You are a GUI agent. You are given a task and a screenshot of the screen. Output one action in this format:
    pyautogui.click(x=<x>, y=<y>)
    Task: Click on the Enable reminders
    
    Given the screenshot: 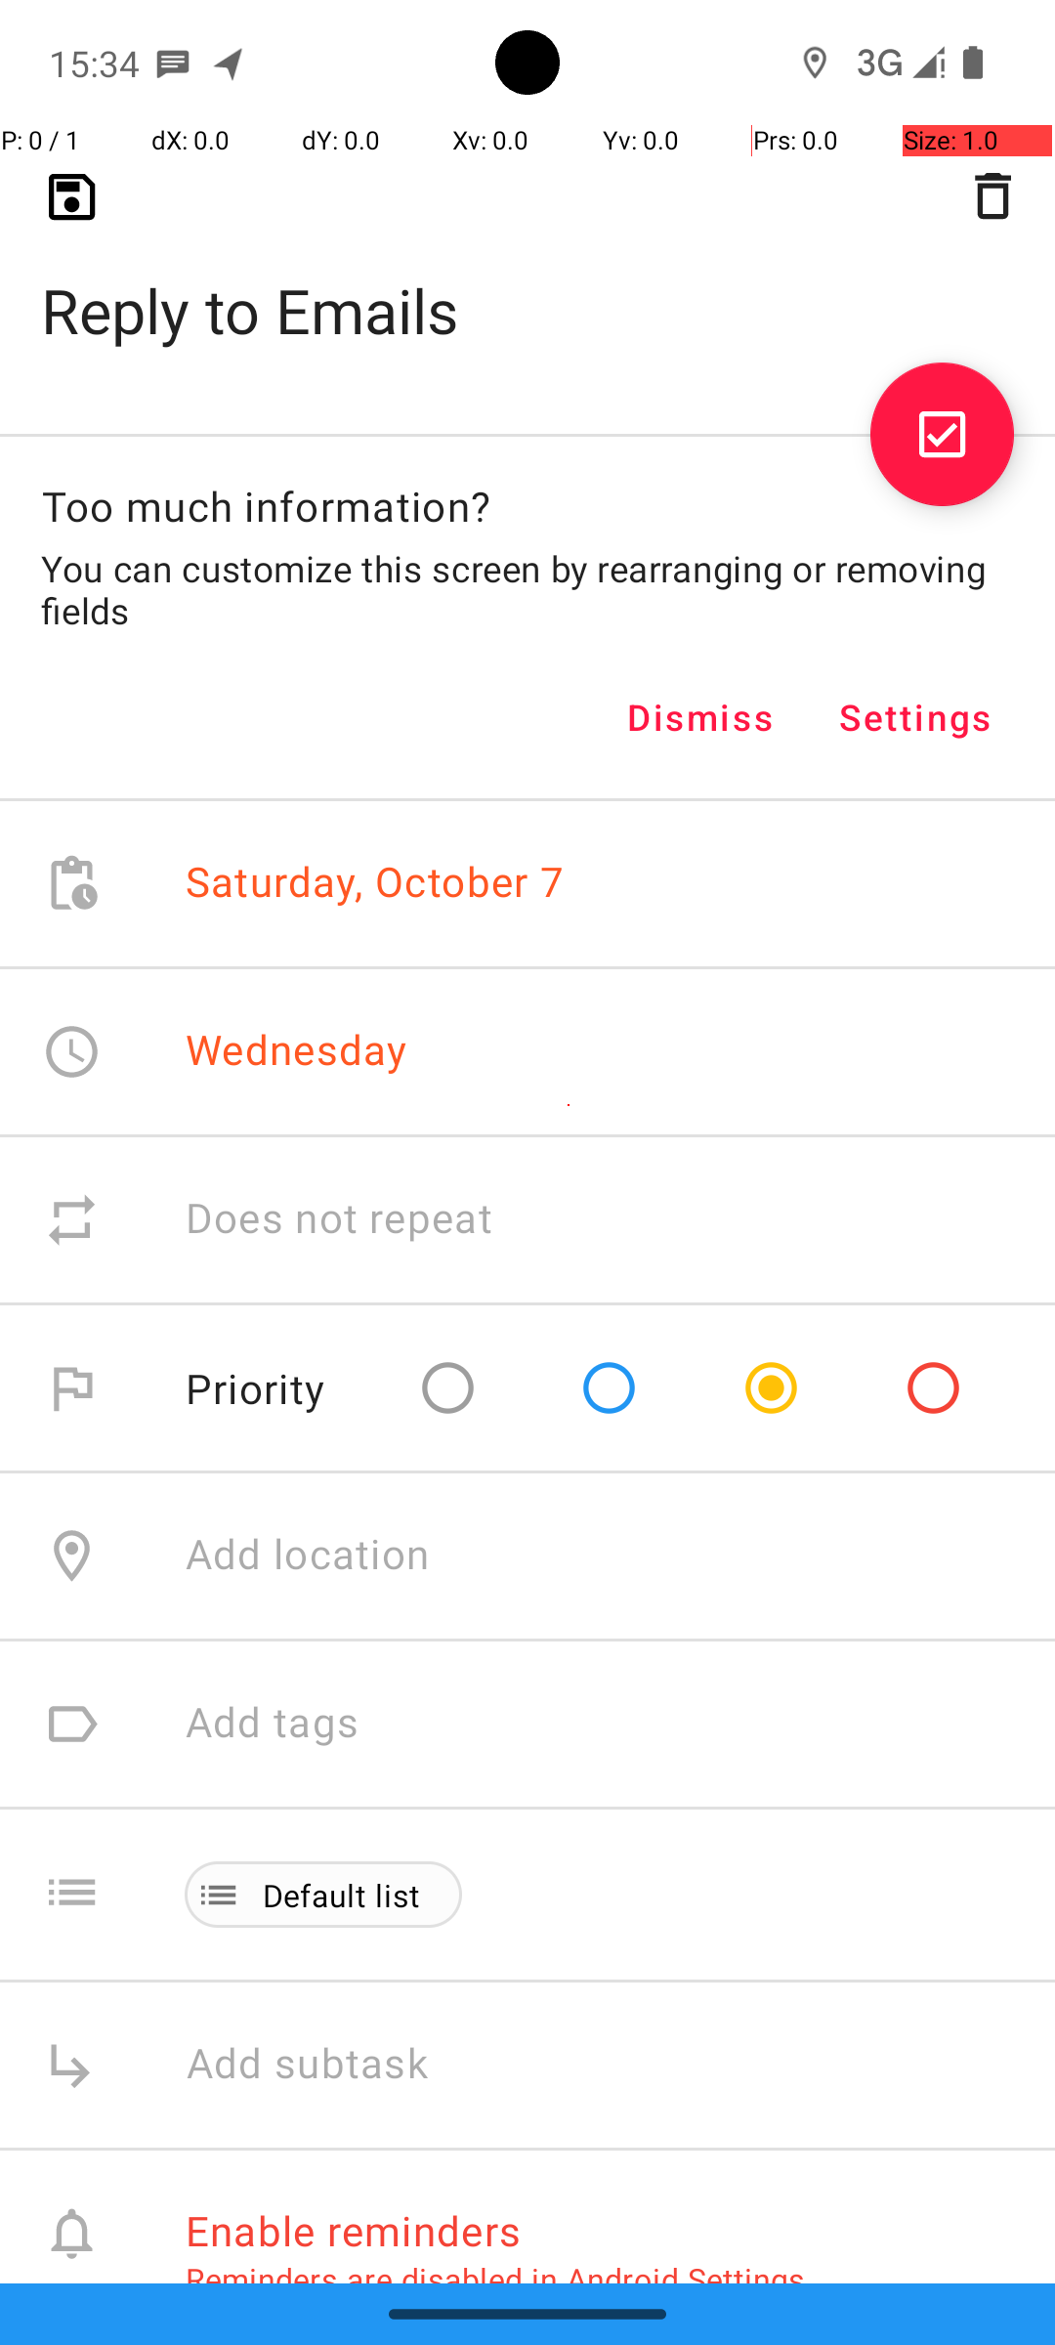 What is the action you would take?
    pyautogui.click(x=354, y=2230)
    